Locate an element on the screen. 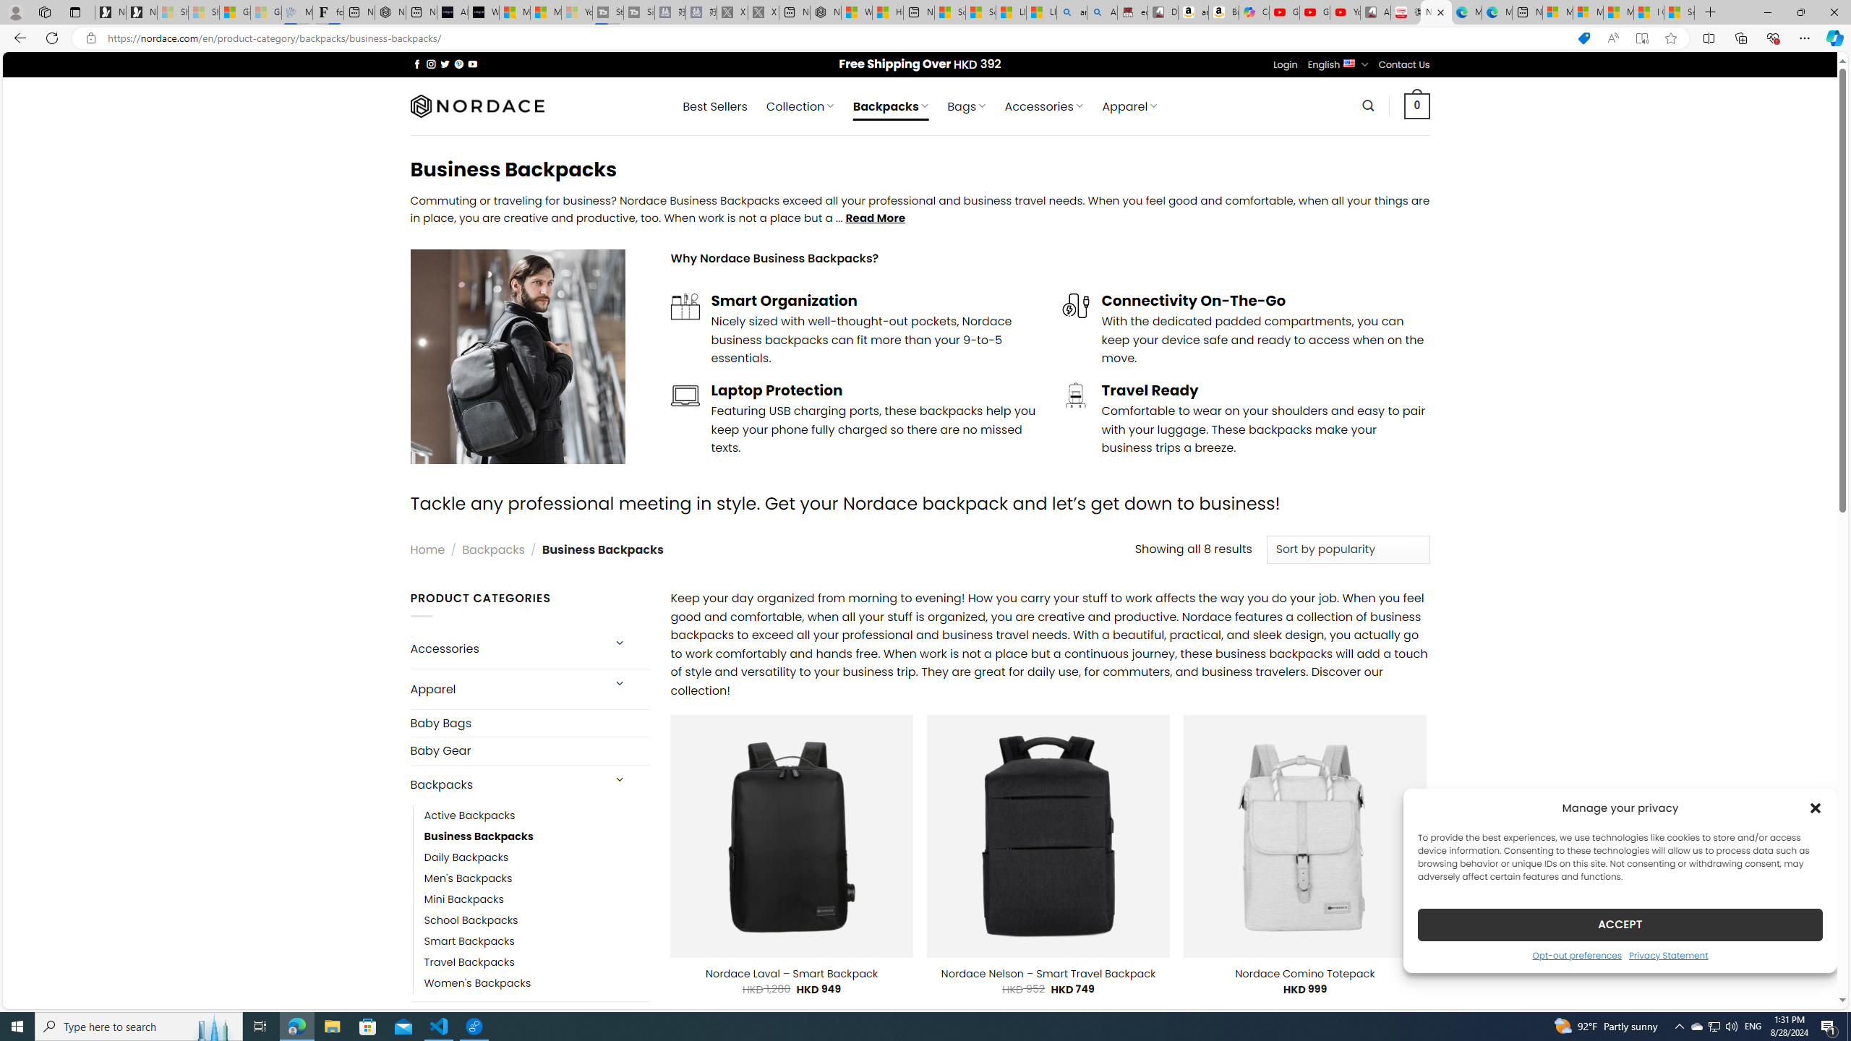   Best Sellers is located at coordinates (715, 106).